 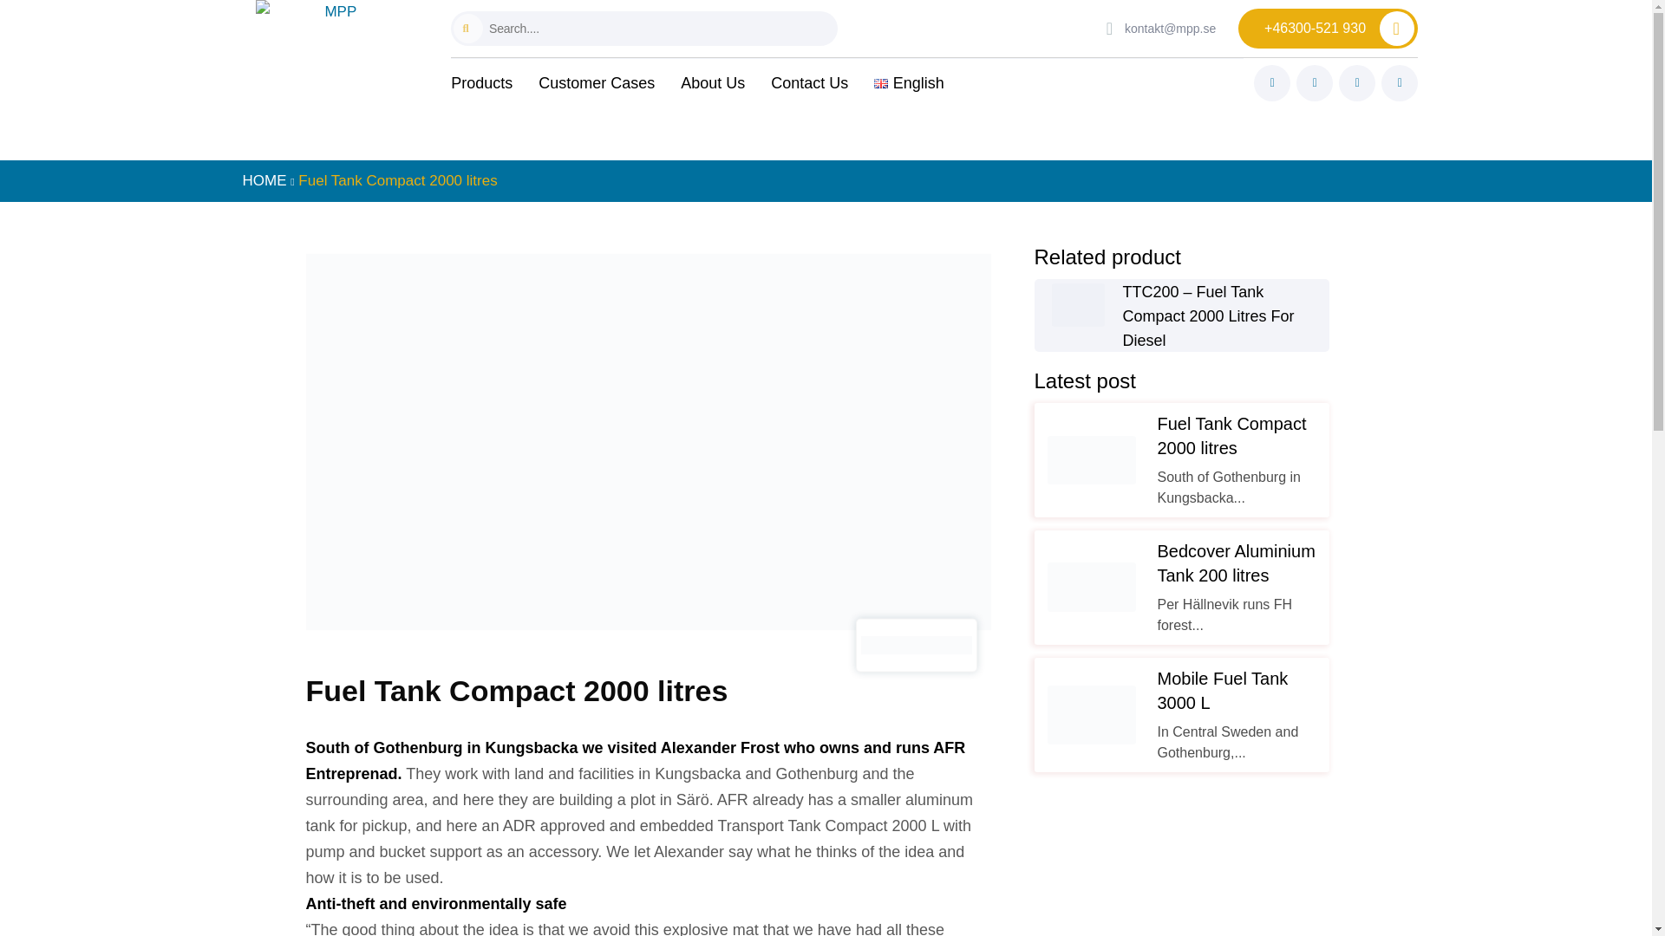 I want to click on Customer Cases, so click(x=596, y=83).